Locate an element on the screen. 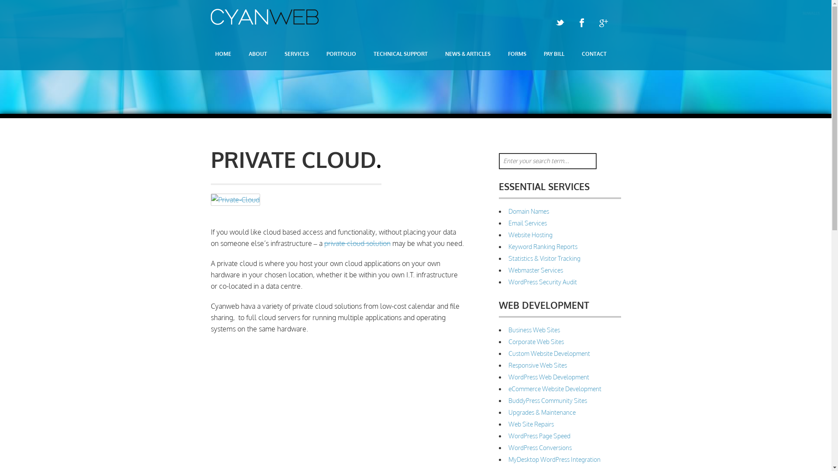  Custom Website Development is located at coordinates (549, 353).